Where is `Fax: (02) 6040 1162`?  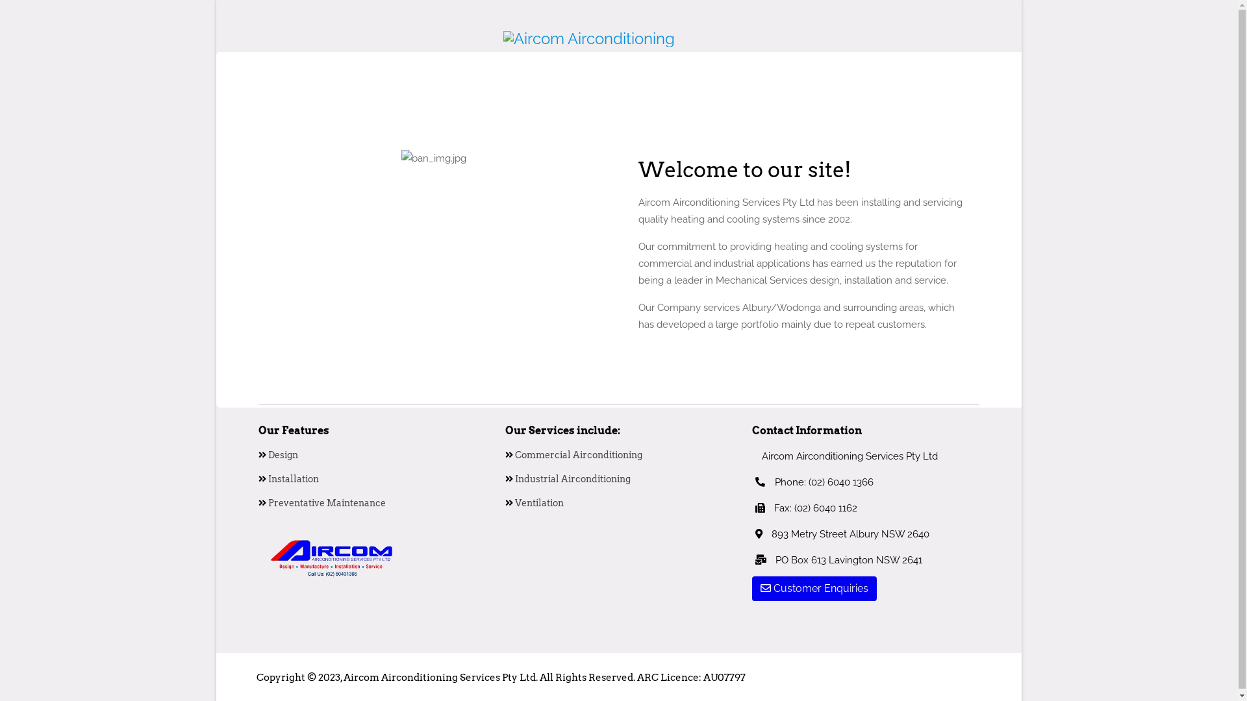 Fax: (02) 6040 1162 is located at coordinates (805, 508).